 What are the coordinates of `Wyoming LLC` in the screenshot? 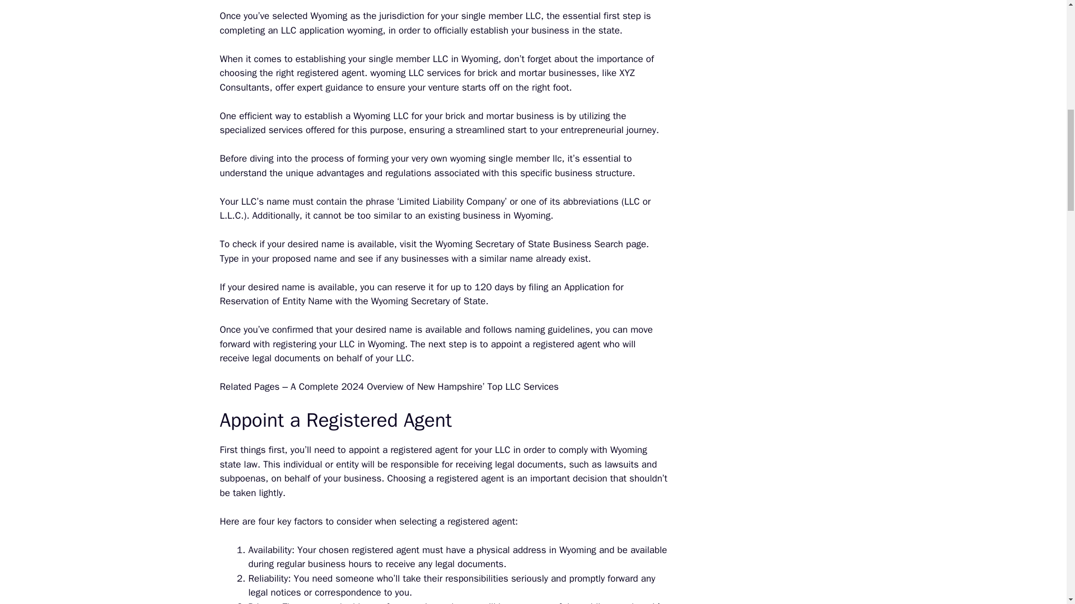 It's located at (381, 116).